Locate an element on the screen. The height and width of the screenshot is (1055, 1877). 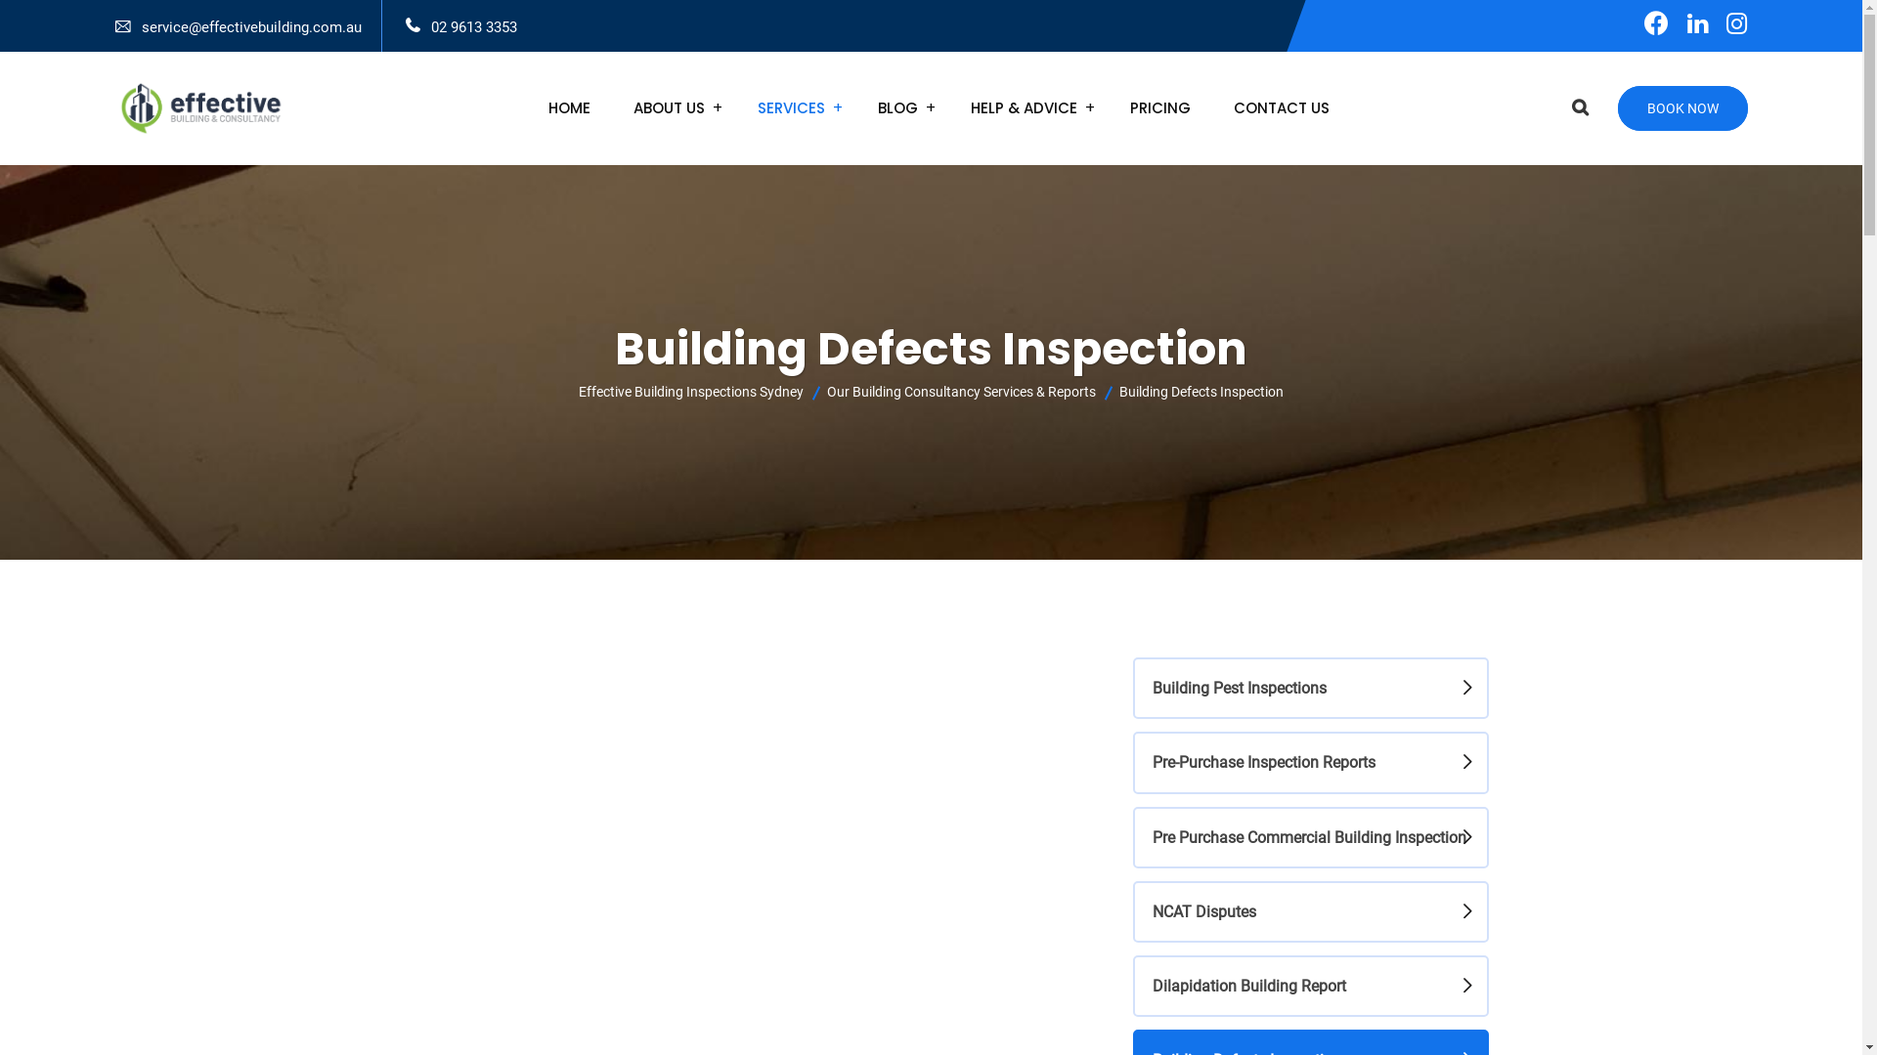
BLOG is located at coordinates (897, 108).